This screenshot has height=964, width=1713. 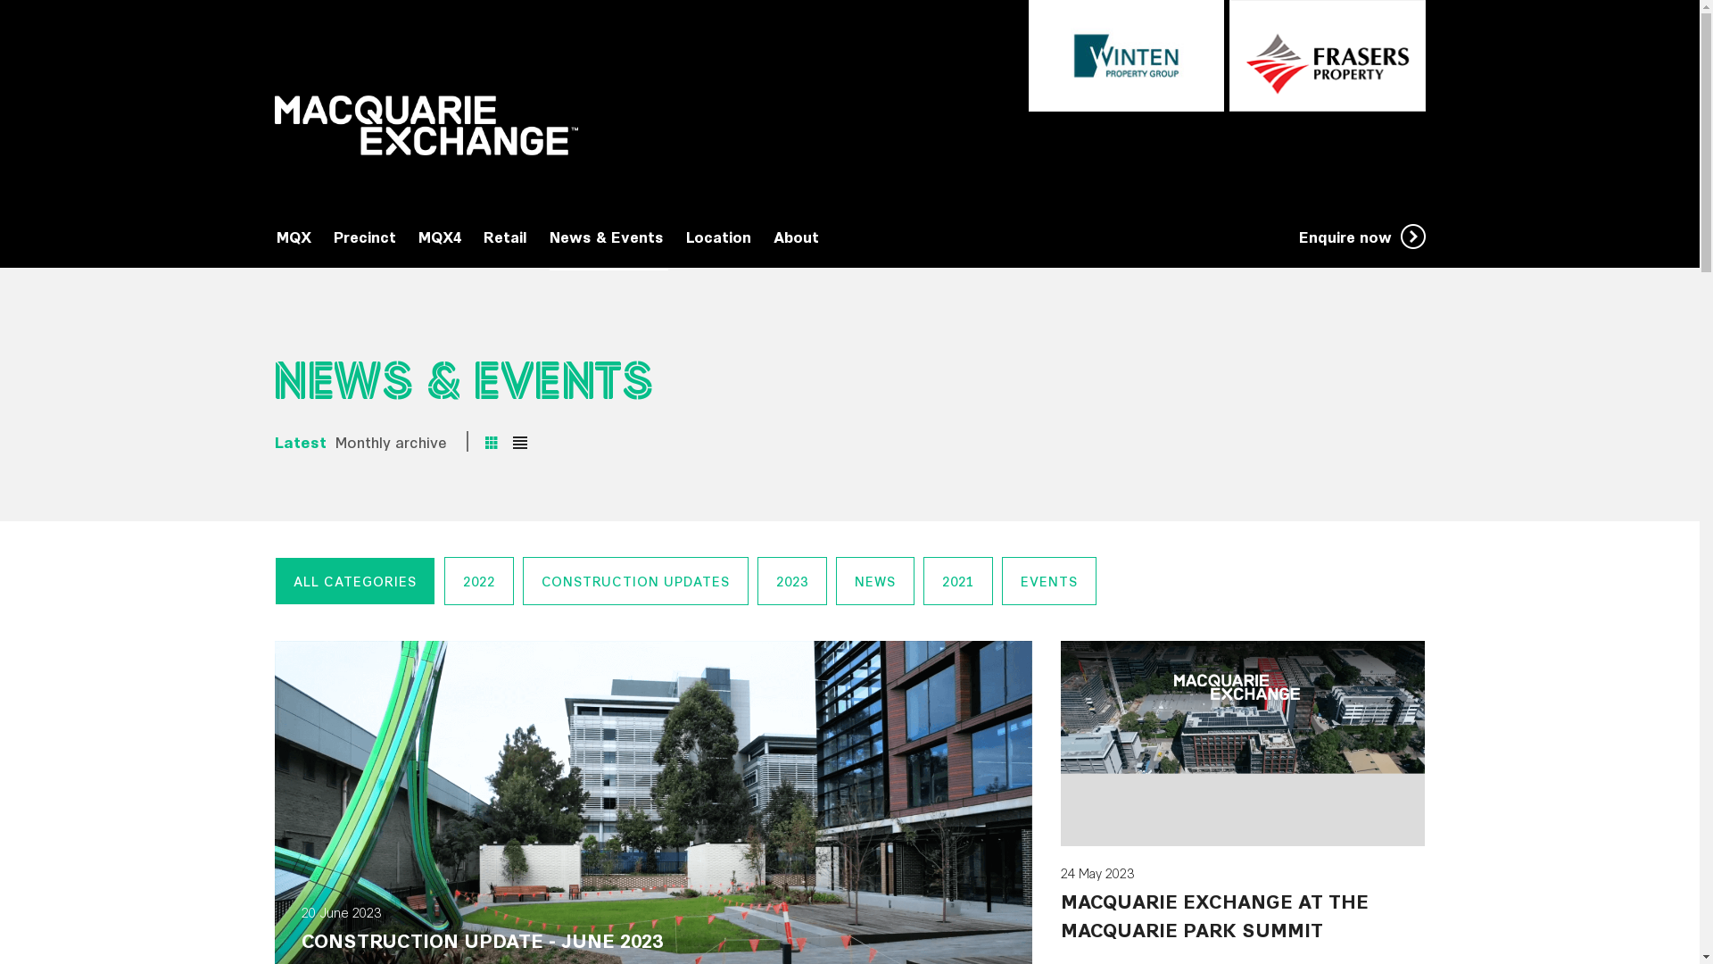 What do you see at coordinates (791, 580) in the screenshot?
I see `2023` at bounding box center [791, 580].